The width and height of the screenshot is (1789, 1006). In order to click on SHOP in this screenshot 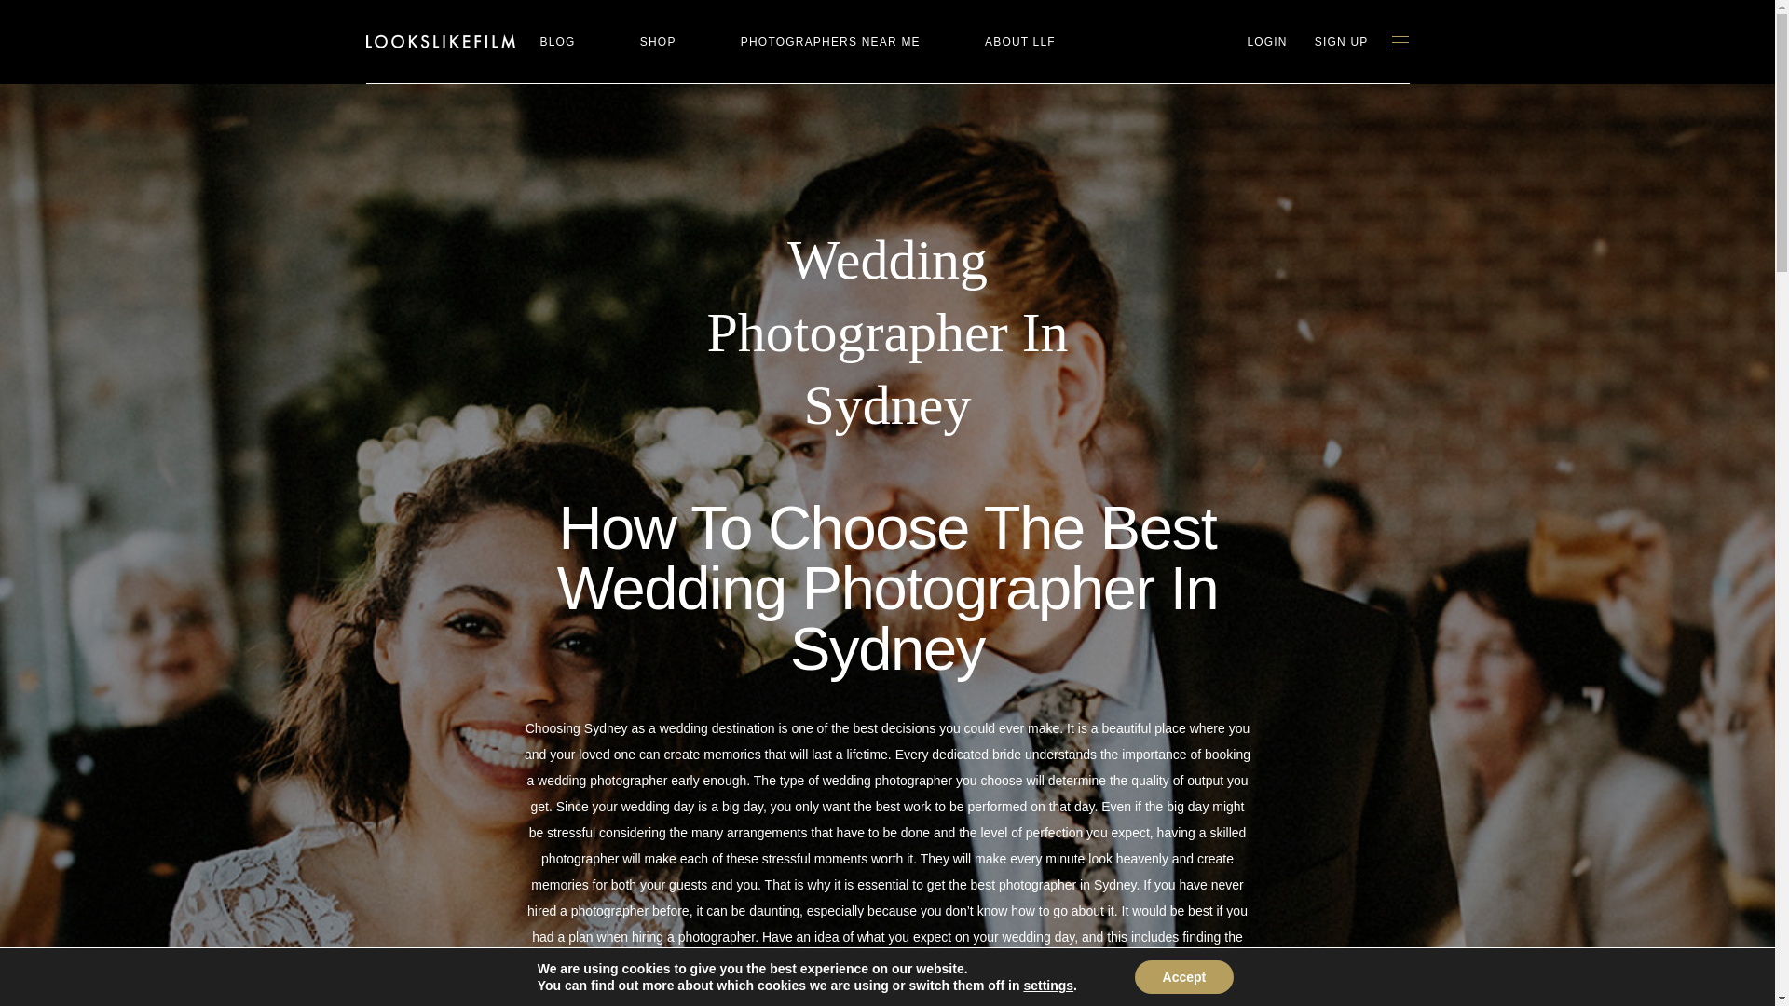, I will do `click(658, 42)`.